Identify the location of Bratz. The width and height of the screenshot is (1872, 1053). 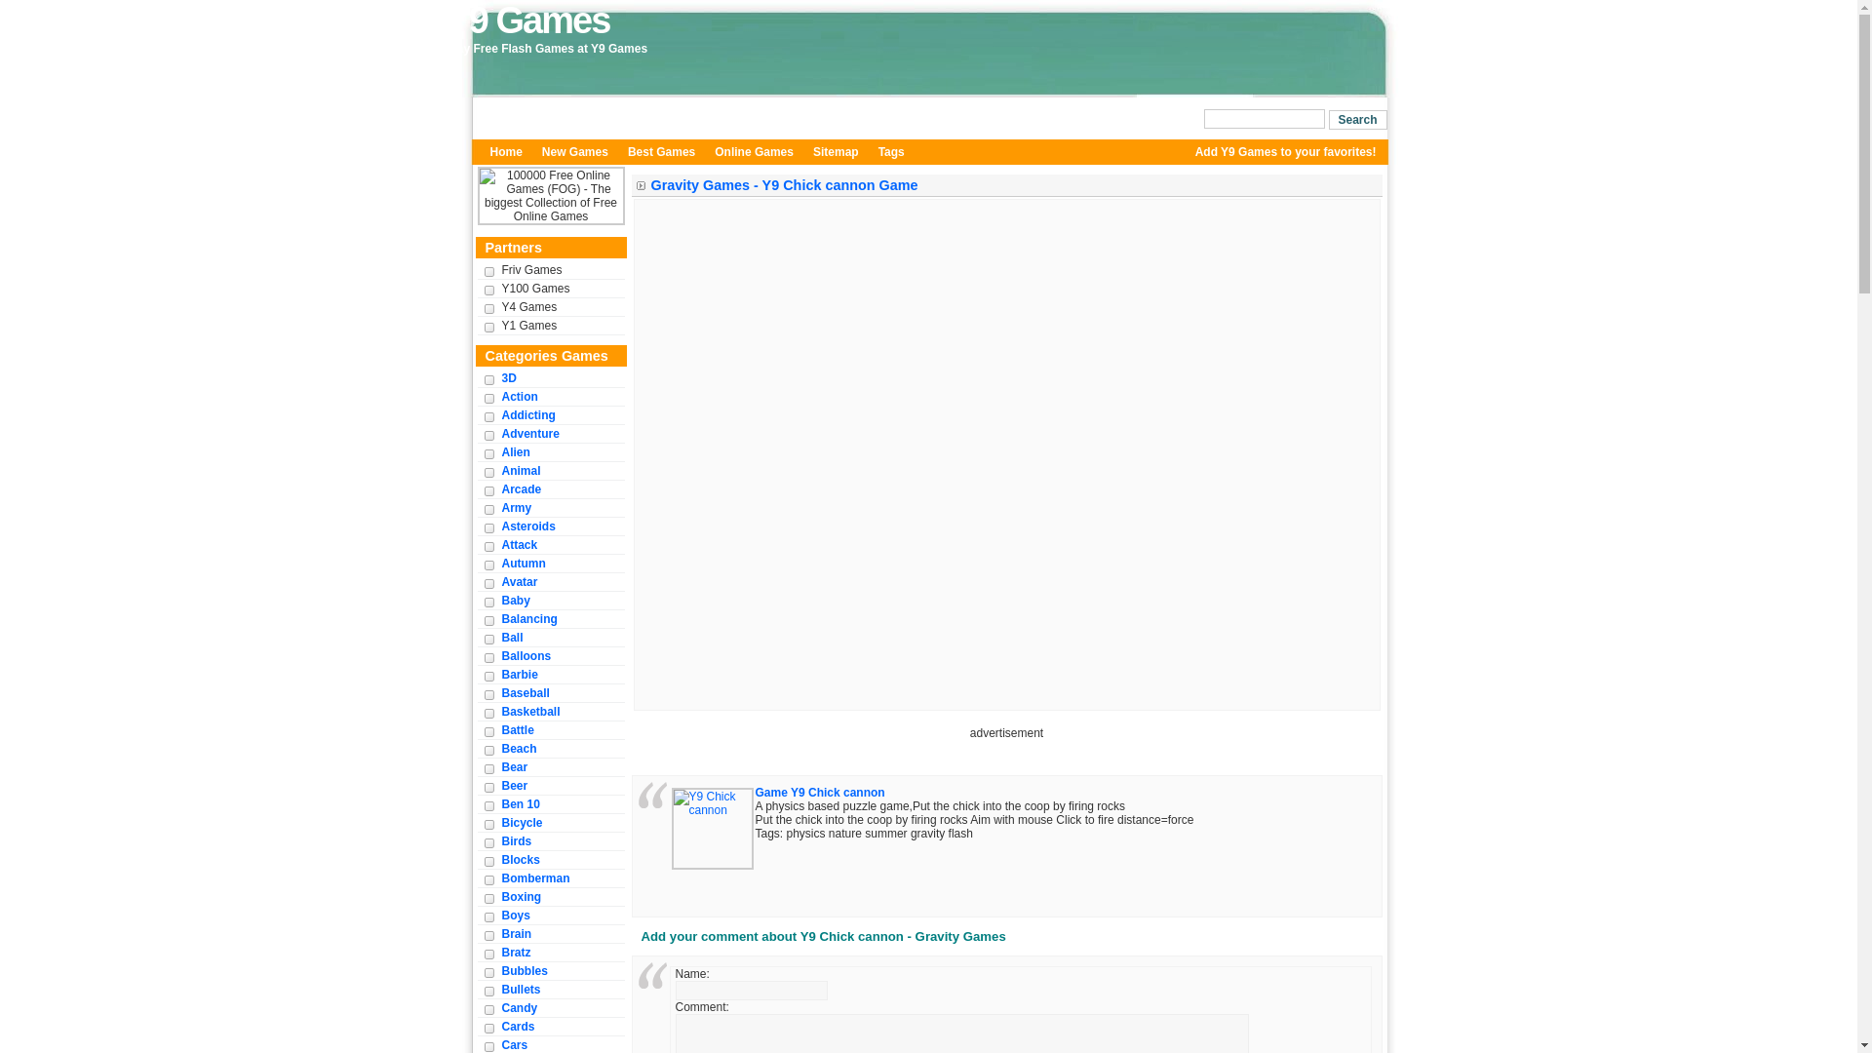
(515, 952).